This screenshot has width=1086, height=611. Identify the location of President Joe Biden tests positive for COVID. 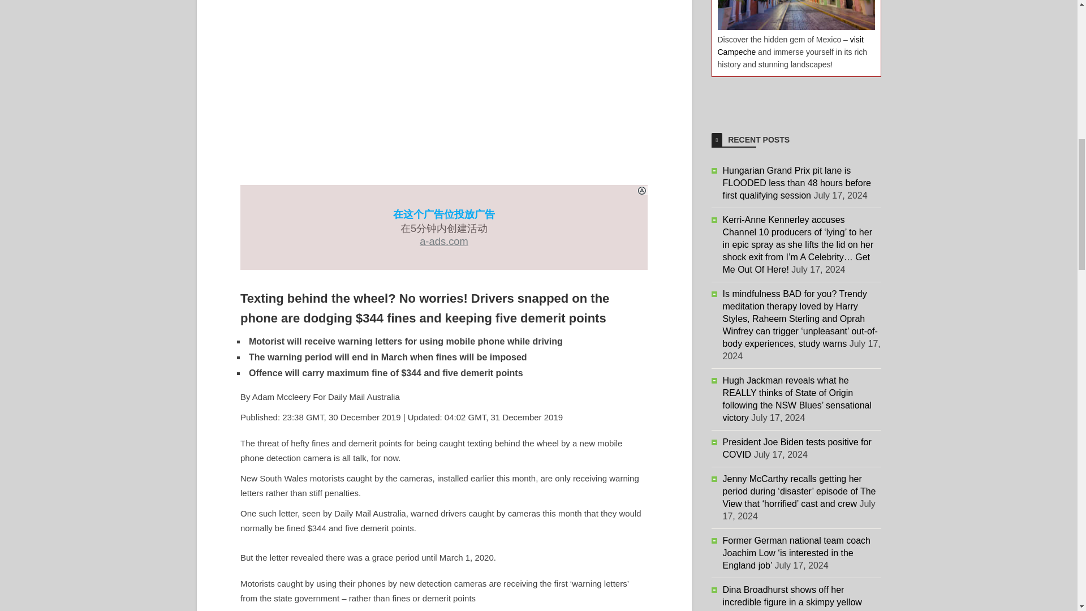
(798, 448).